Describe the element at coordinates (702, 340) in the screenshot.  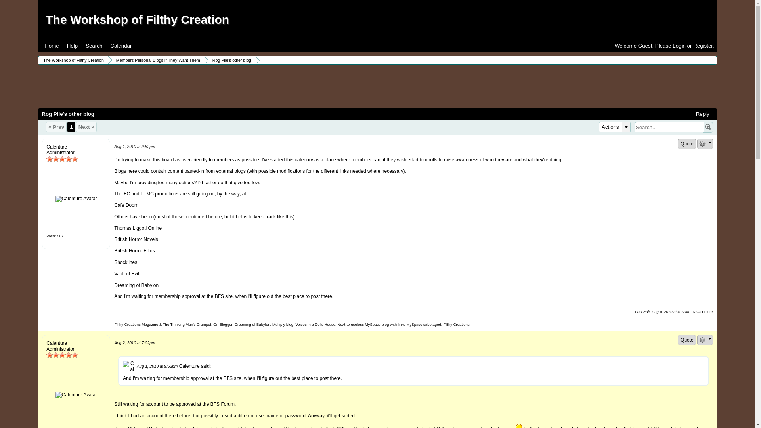
I see `Post Options` at that location.